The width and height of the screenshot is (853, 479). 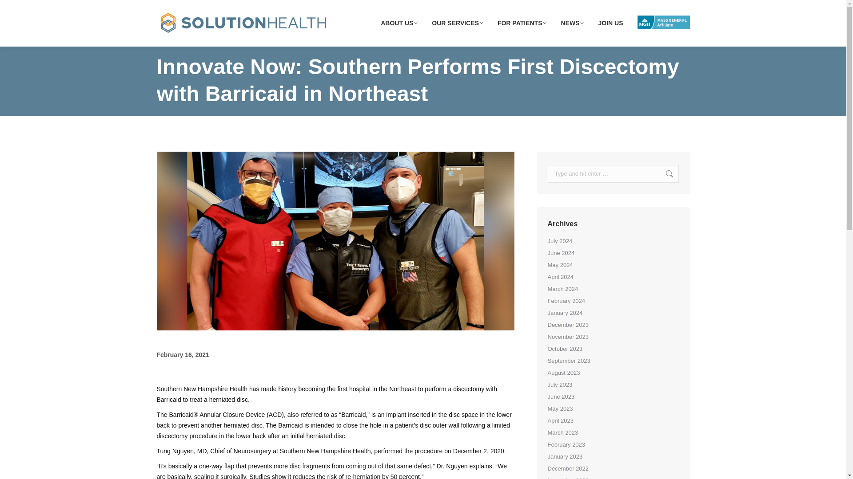 I want to click on NEWS, so click(x=572, y=22).